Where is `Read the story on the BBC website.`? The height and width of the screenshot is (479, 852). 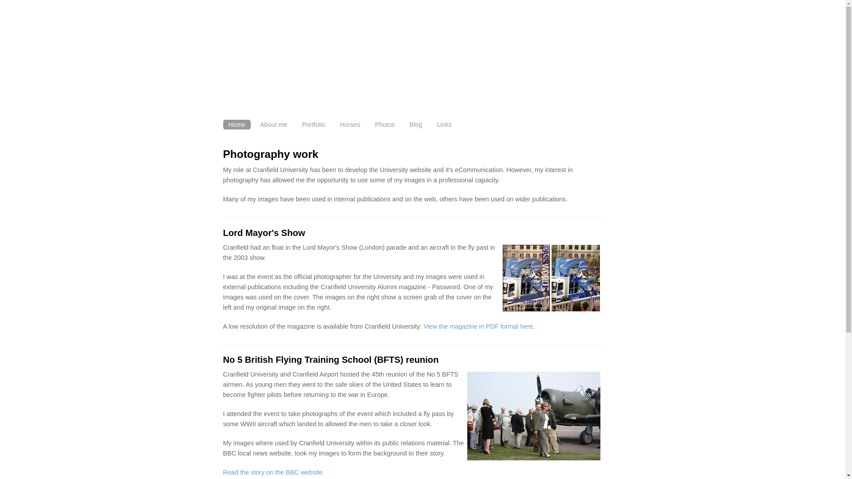
Read the story on the BBC website. is located at coordinates (273, 472).